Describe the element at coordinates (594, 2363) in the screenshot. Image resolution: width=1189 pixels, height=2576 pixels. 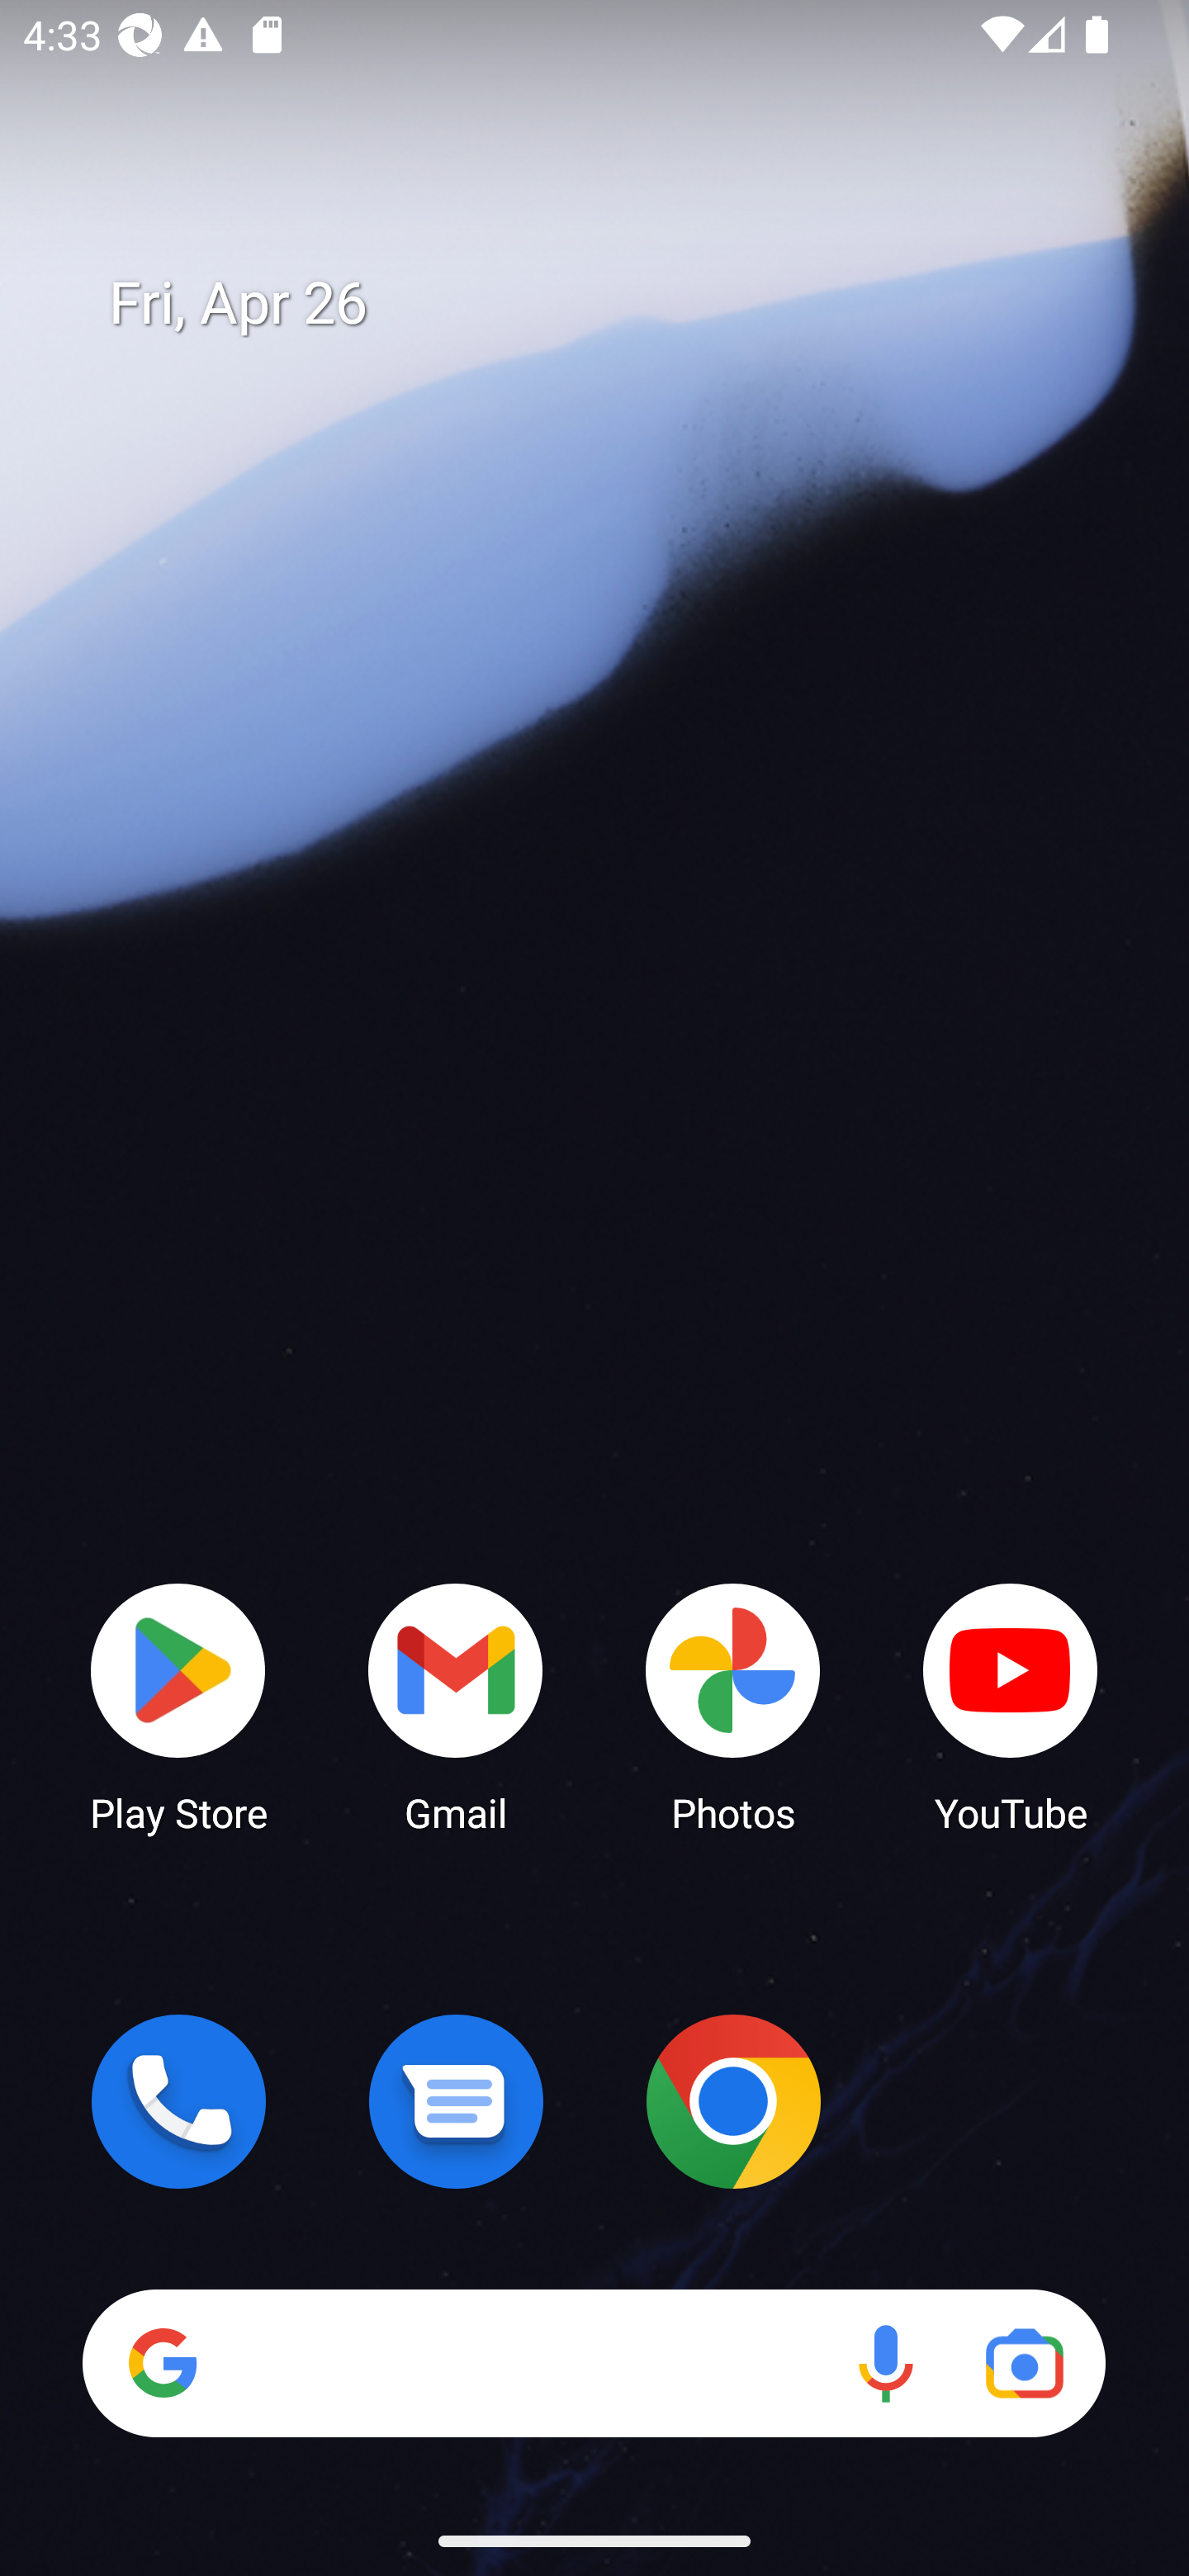
I see `Search Voice search Google Lens` at that location.